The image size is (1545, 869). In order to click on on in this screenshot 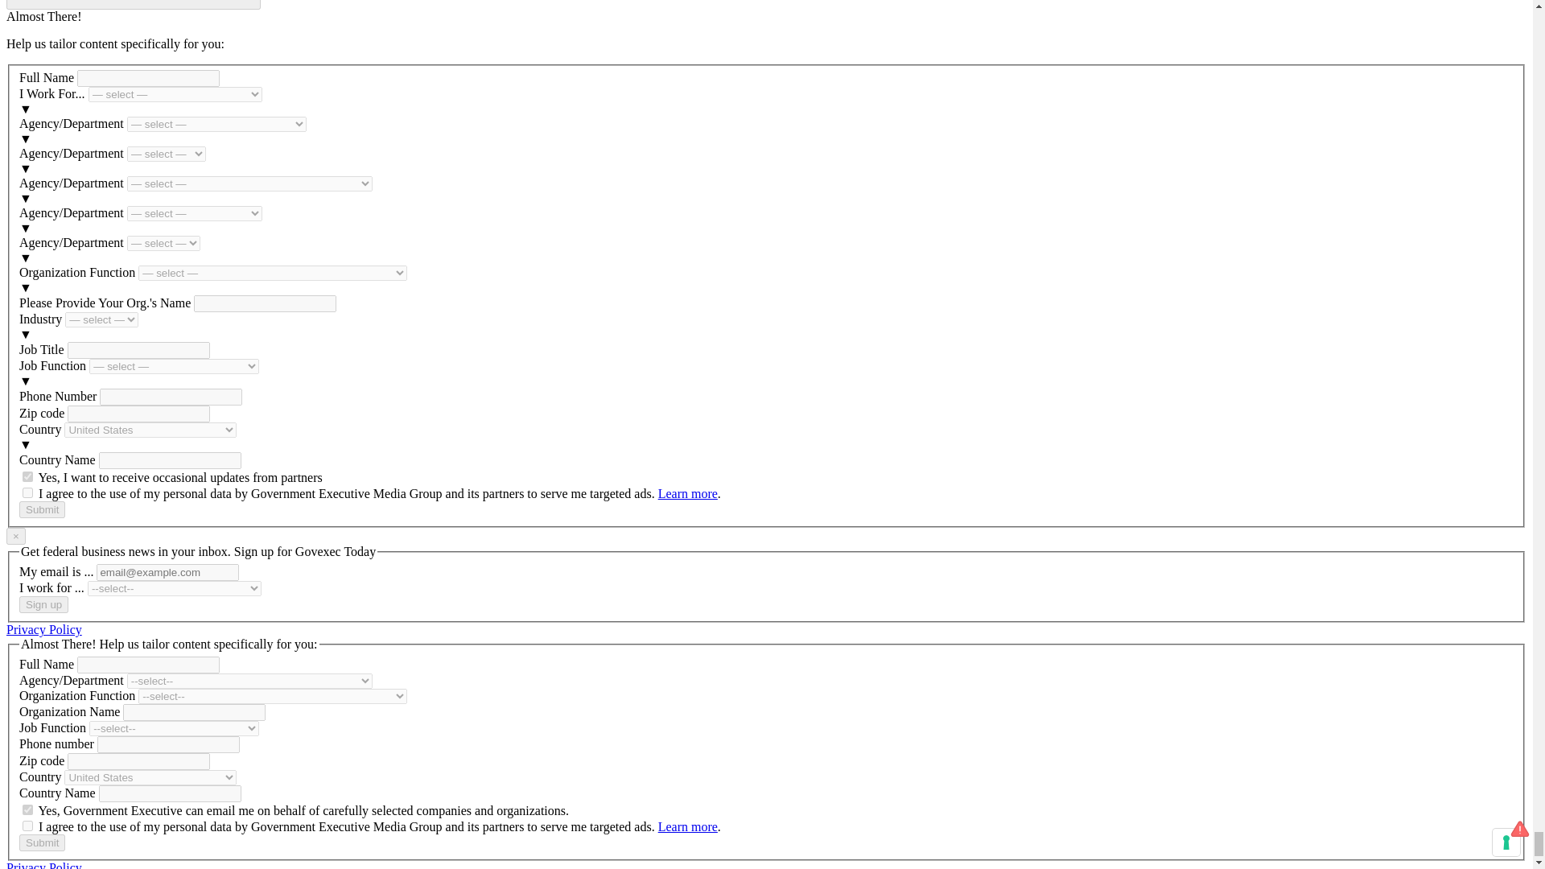, I will do `click(27, 826)`.